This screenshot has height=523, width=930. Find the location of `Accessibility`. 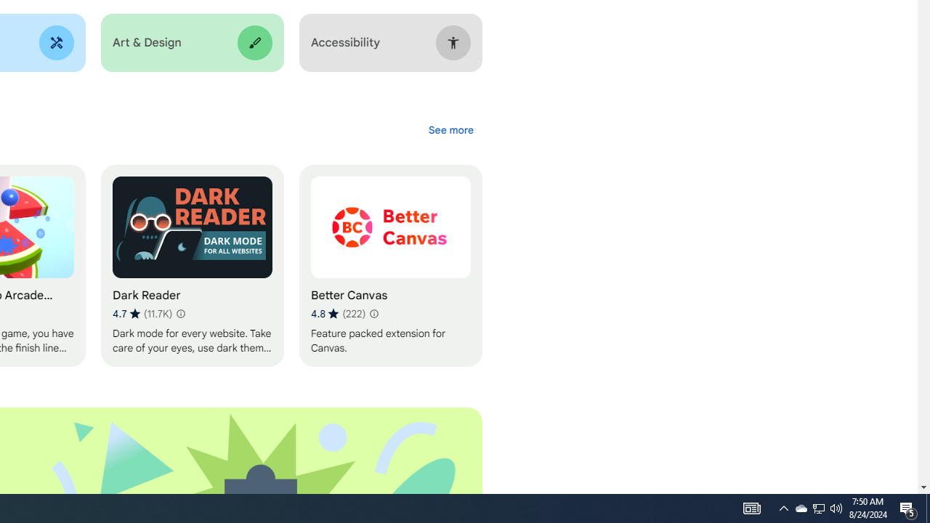

Accessibility is located at coordinates (390, 43).